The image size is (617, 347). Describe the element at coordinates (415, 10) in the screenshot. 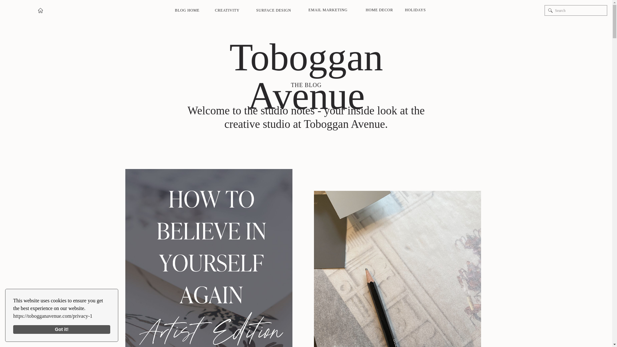

I see `HOLIDAYS` at that location.